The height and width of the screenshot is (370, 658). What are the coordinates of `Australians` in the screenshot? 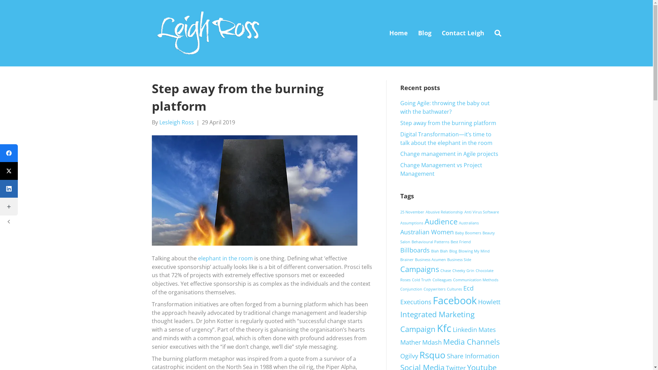 It's located at (468, 223).